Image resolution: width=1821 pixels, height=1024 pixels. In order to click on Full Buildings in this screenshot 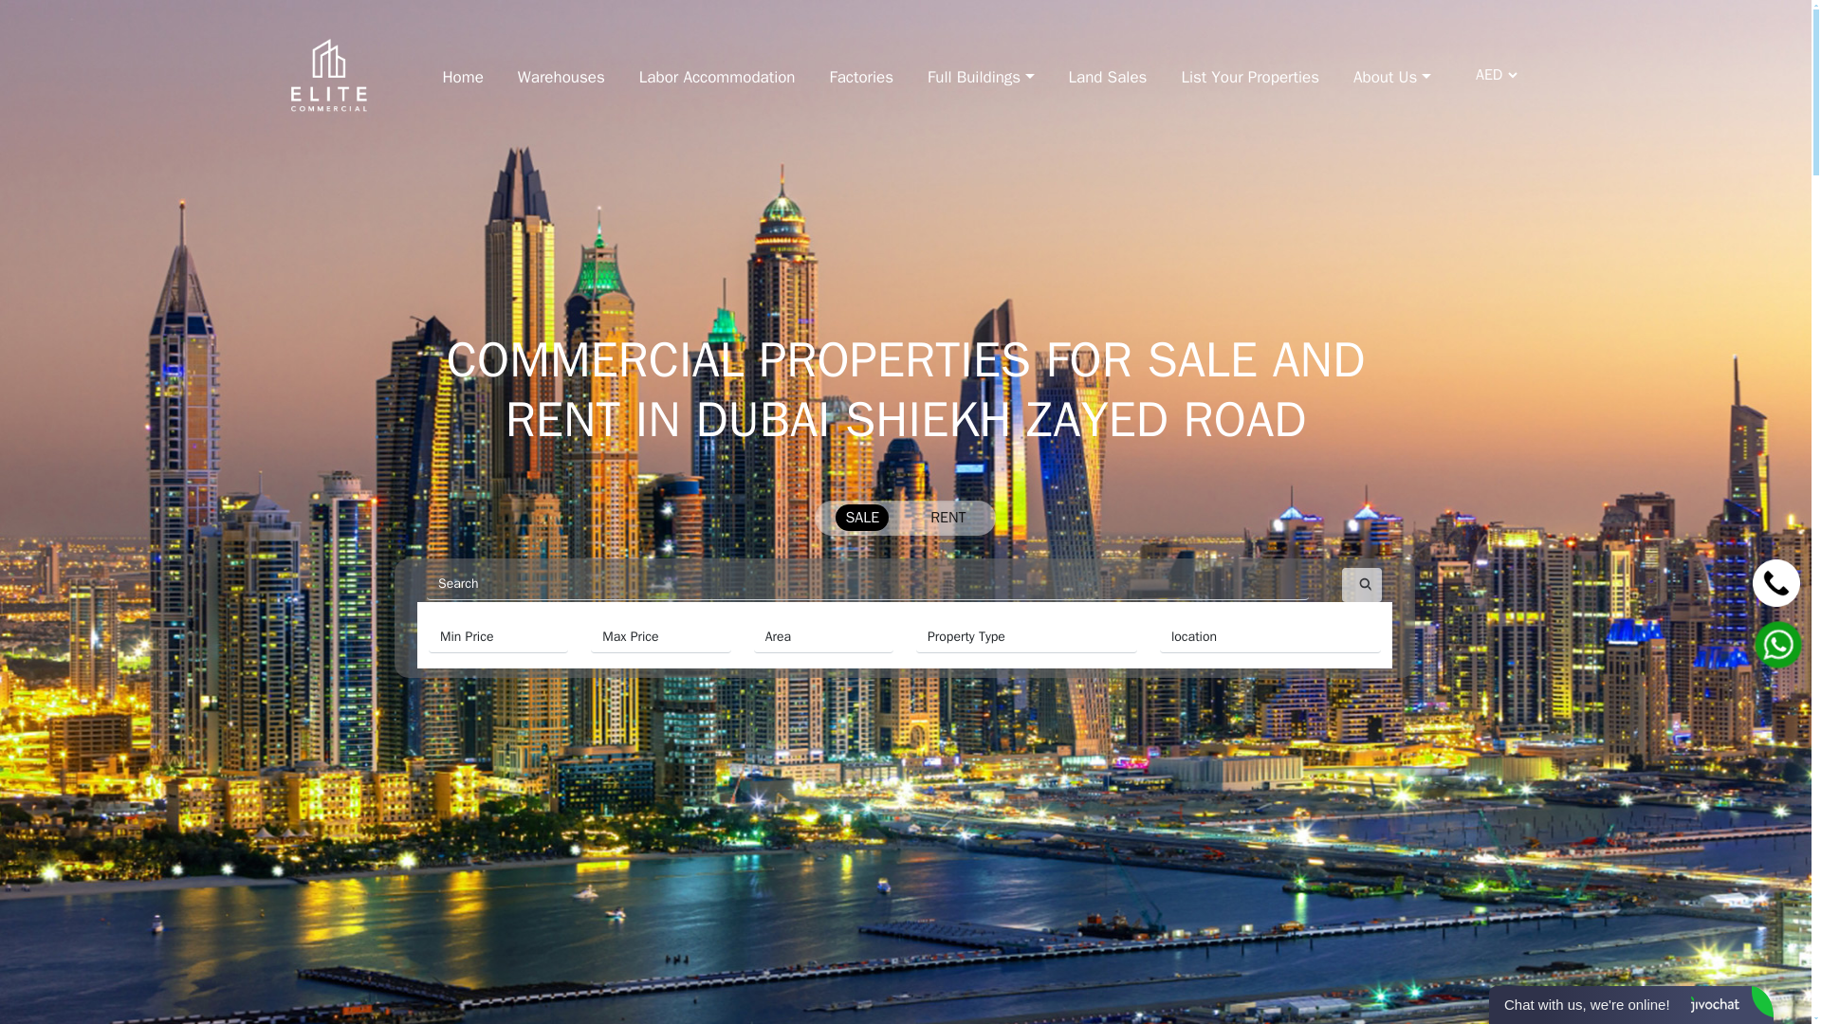, I will do `click(981, 74)`.